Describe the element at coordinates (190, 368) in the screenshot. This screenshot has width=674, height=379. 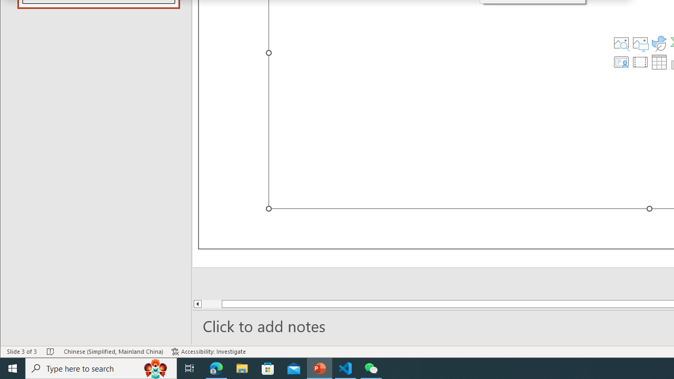
I see `Task View` at that location.